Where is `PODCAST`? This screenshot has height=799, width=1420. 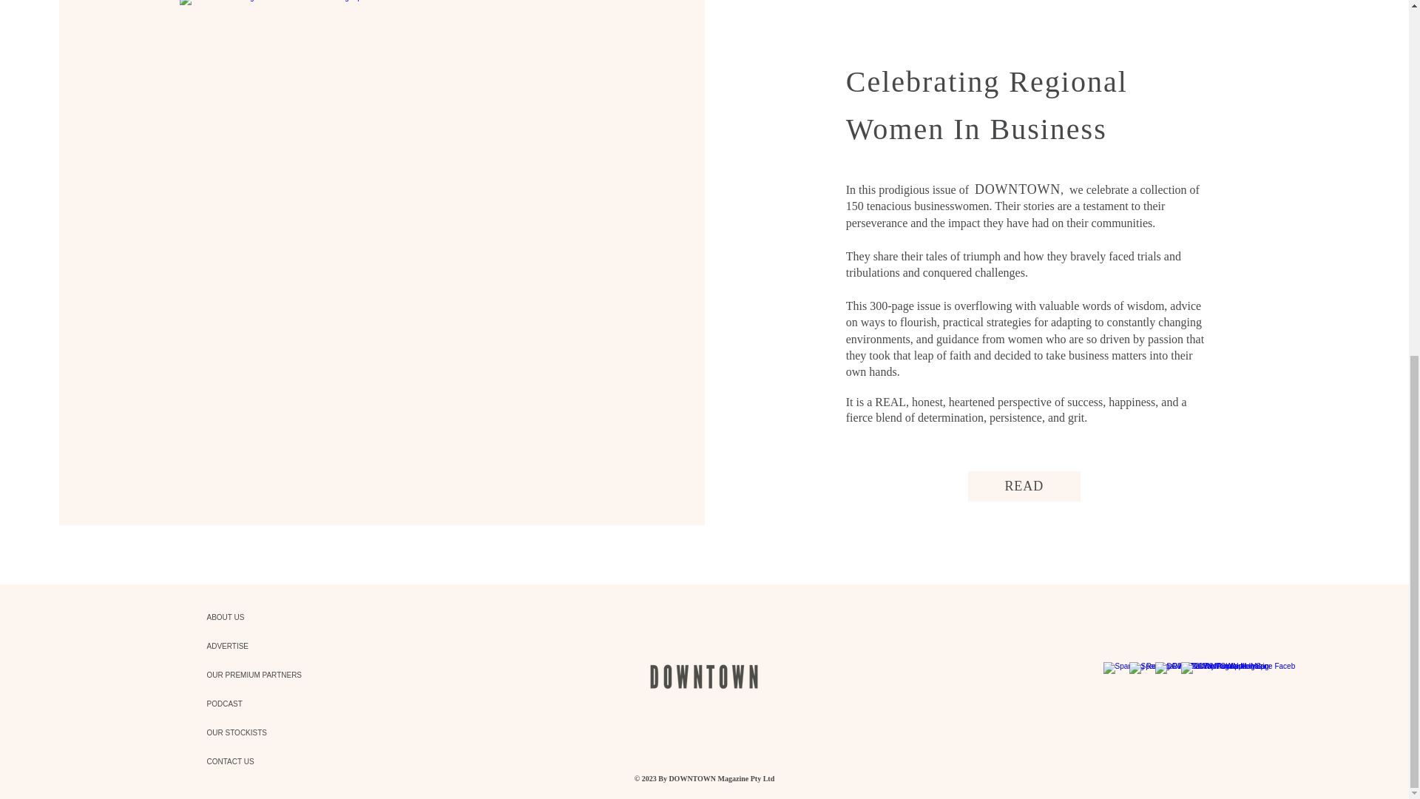 PODCAST is located at coordinates (259, 704).